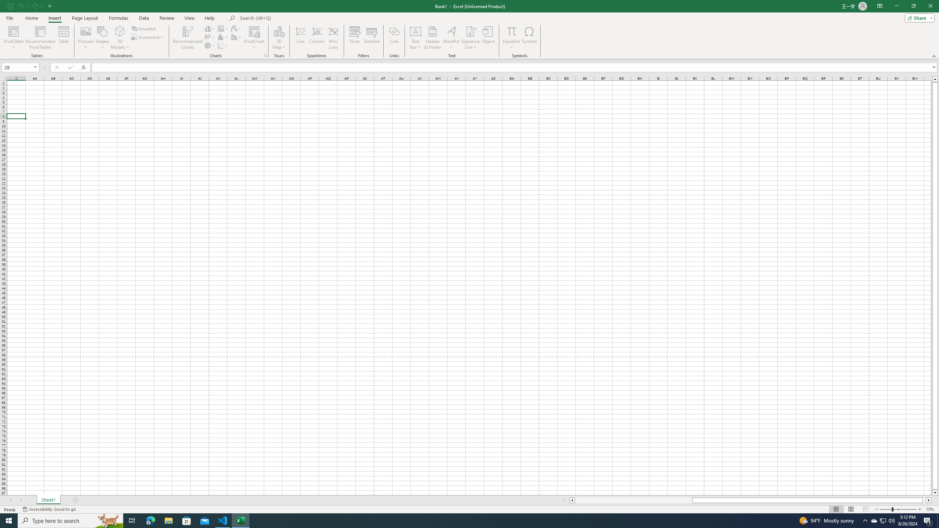 This screenshot has width=939, height=528. Describe the element at coordinates (223, 45) in the screenshot. I see `Insert Scatter (X, Y) or Bubble Chart` at that location.